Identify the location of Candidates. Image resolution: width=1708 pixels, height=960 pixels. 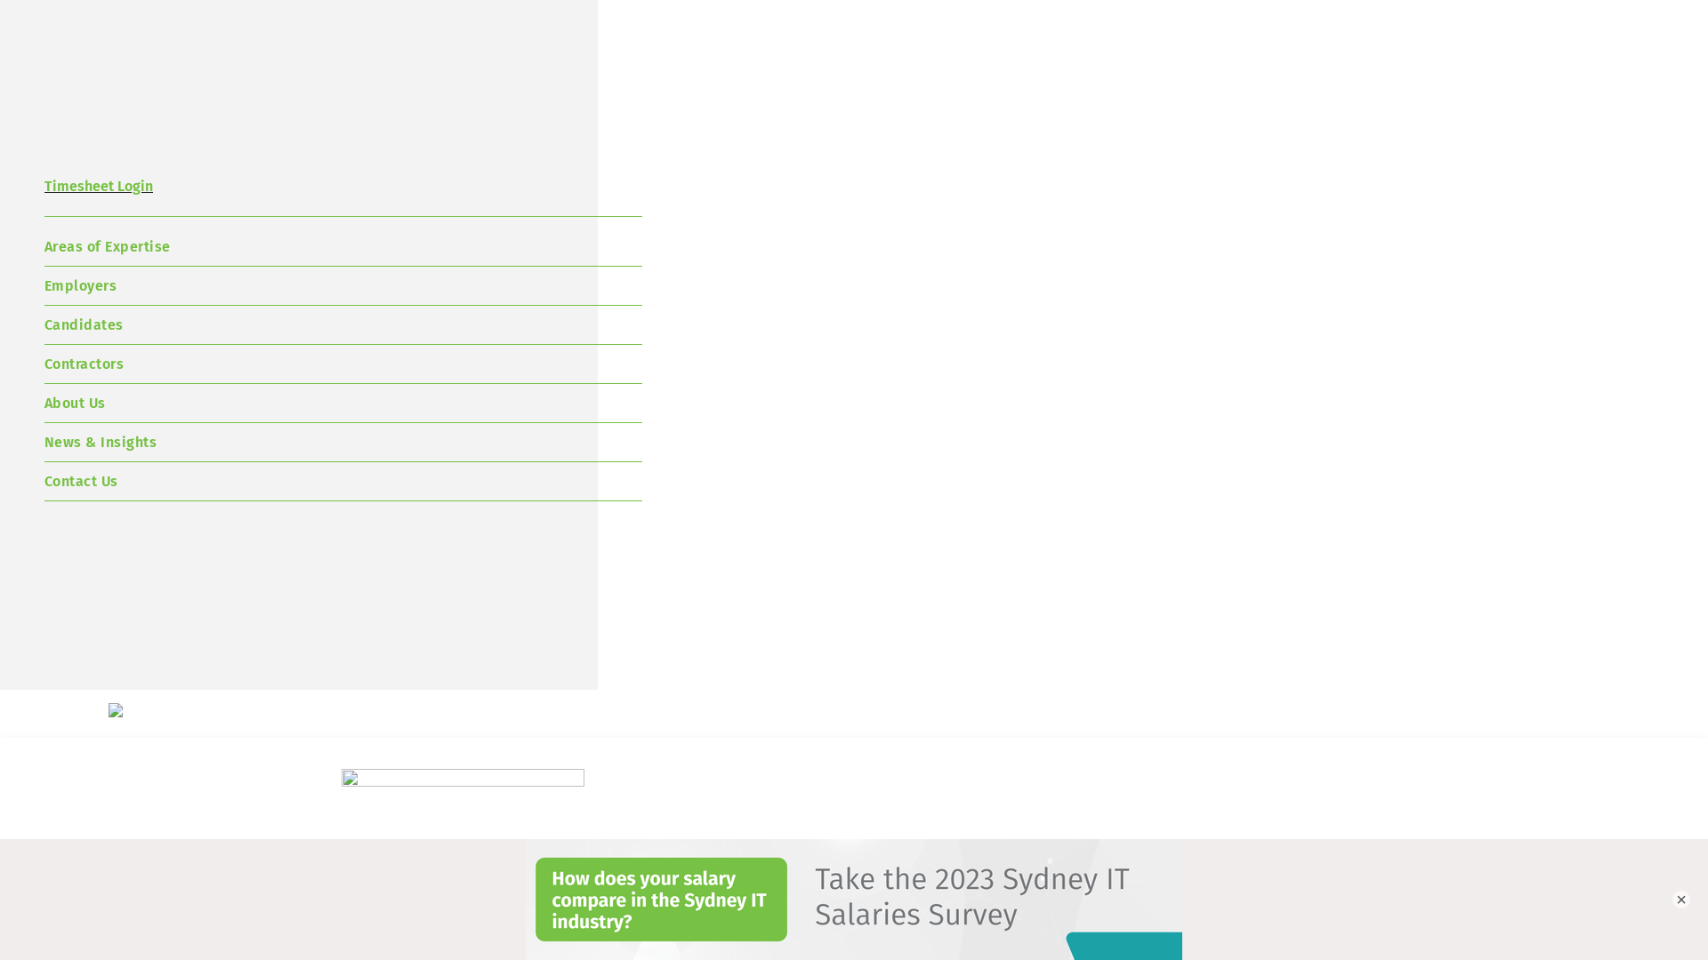
(343, 325).